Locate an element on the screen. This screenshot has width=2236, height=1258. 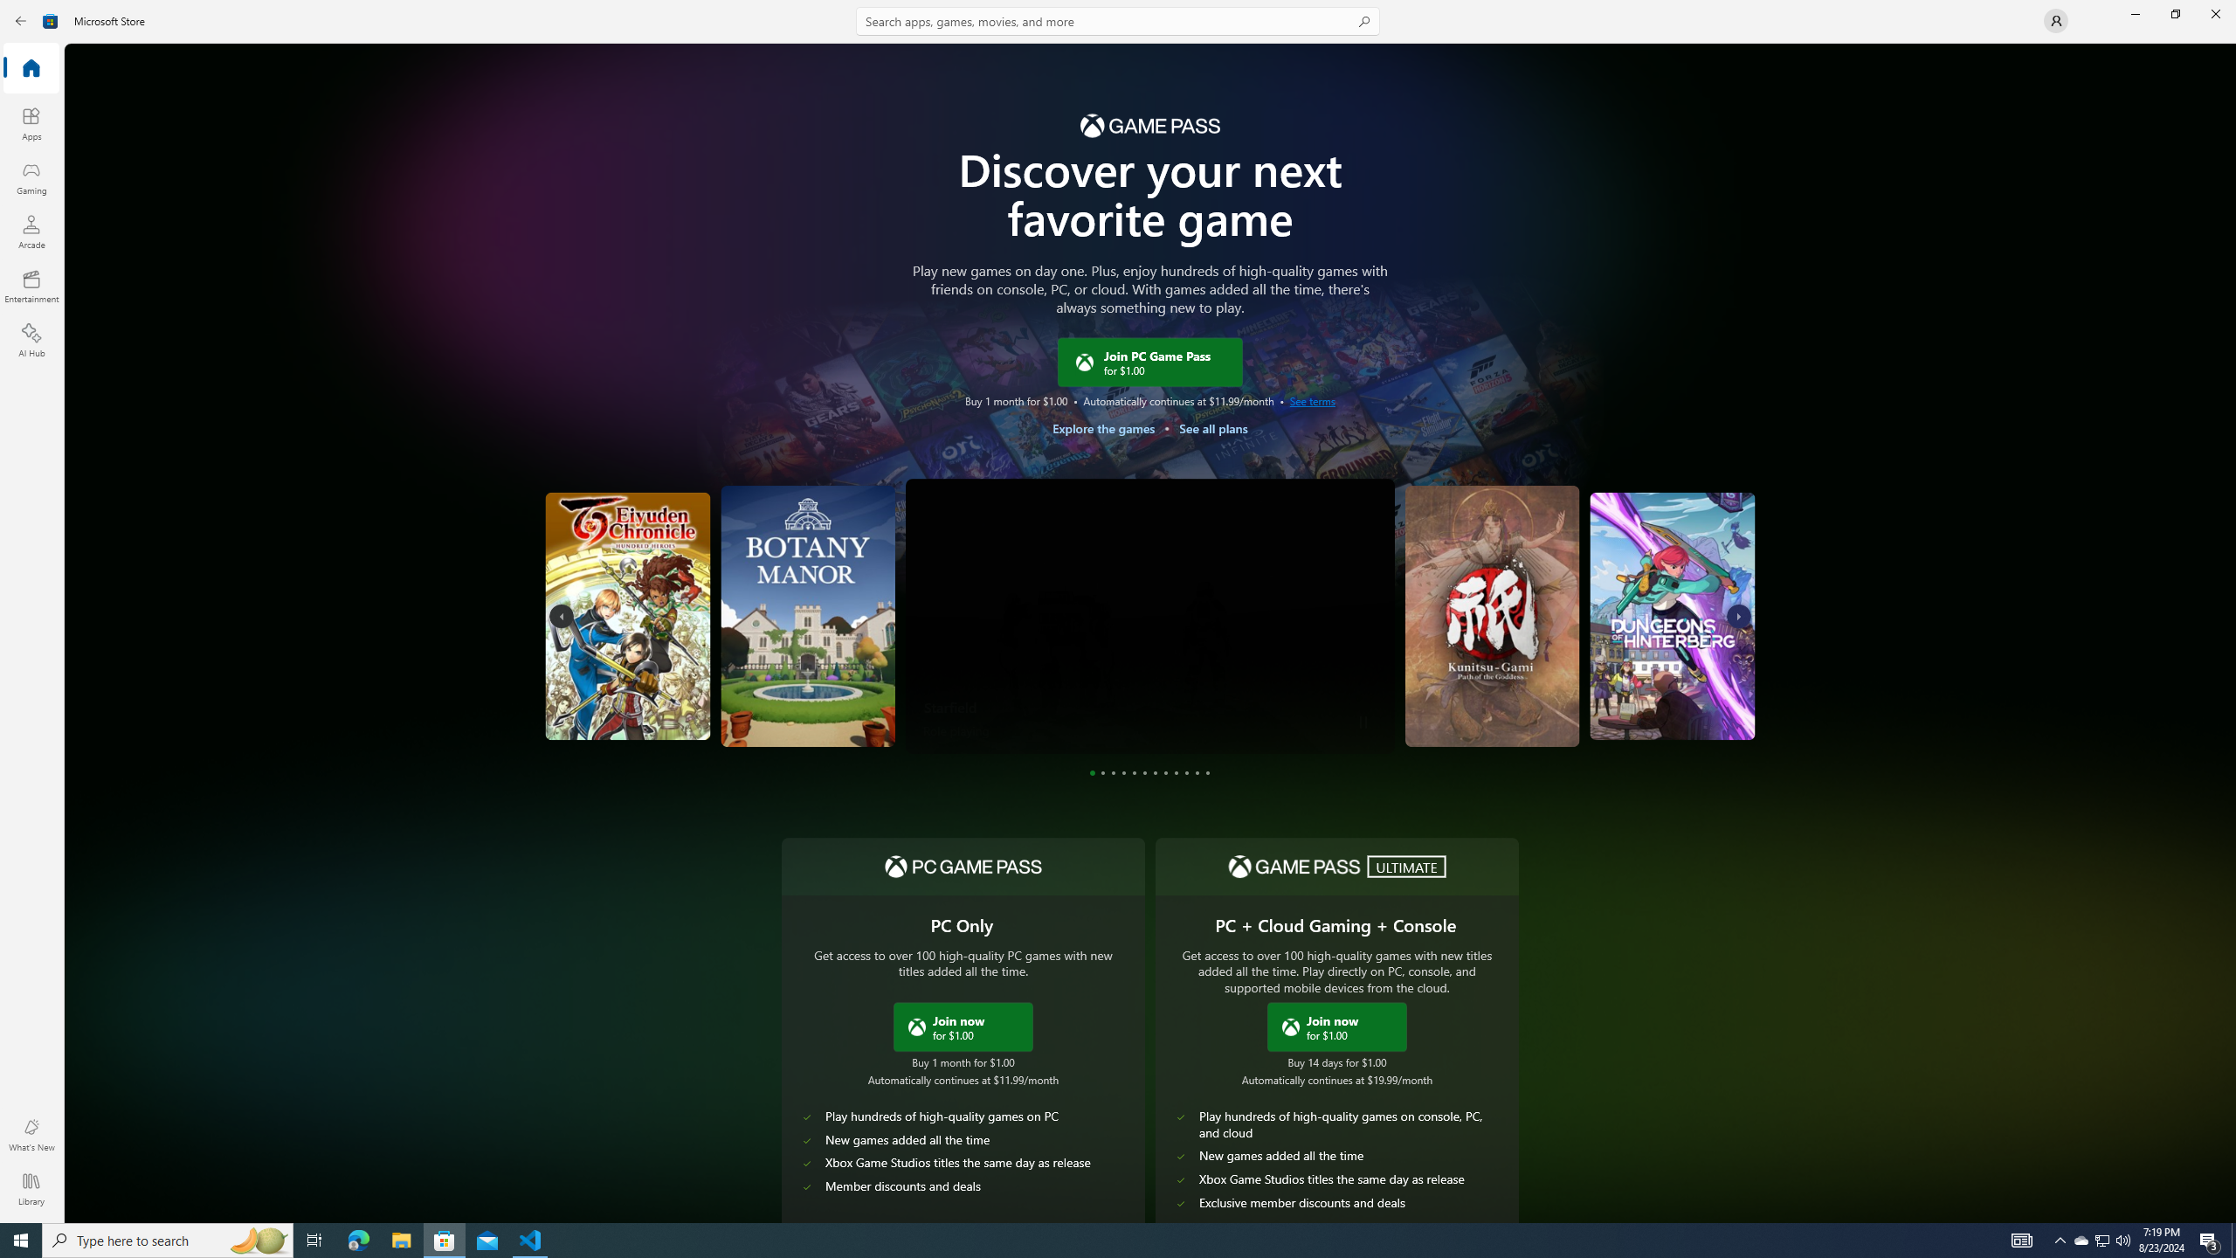
Restore Microsoft Store is located at coordinates (2175, 14).